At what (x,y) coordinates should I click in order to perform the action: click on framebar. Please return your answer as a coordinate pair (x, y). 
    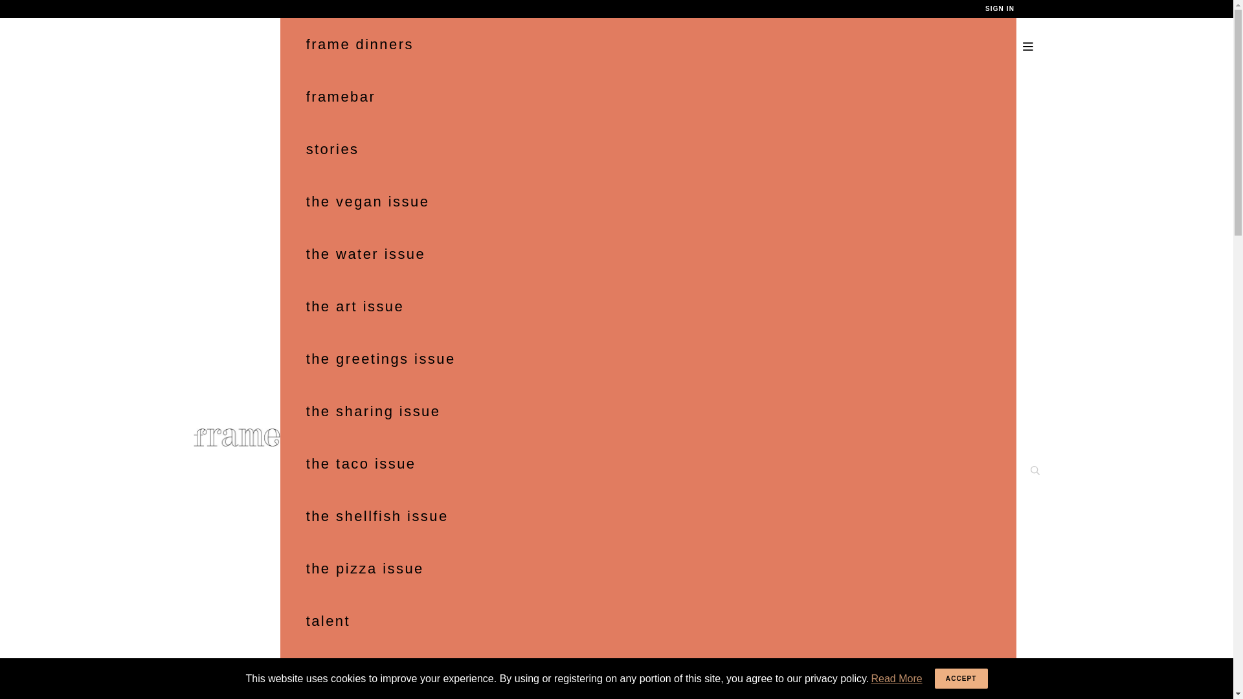
    Looking at the image, I should click on (649, 97).